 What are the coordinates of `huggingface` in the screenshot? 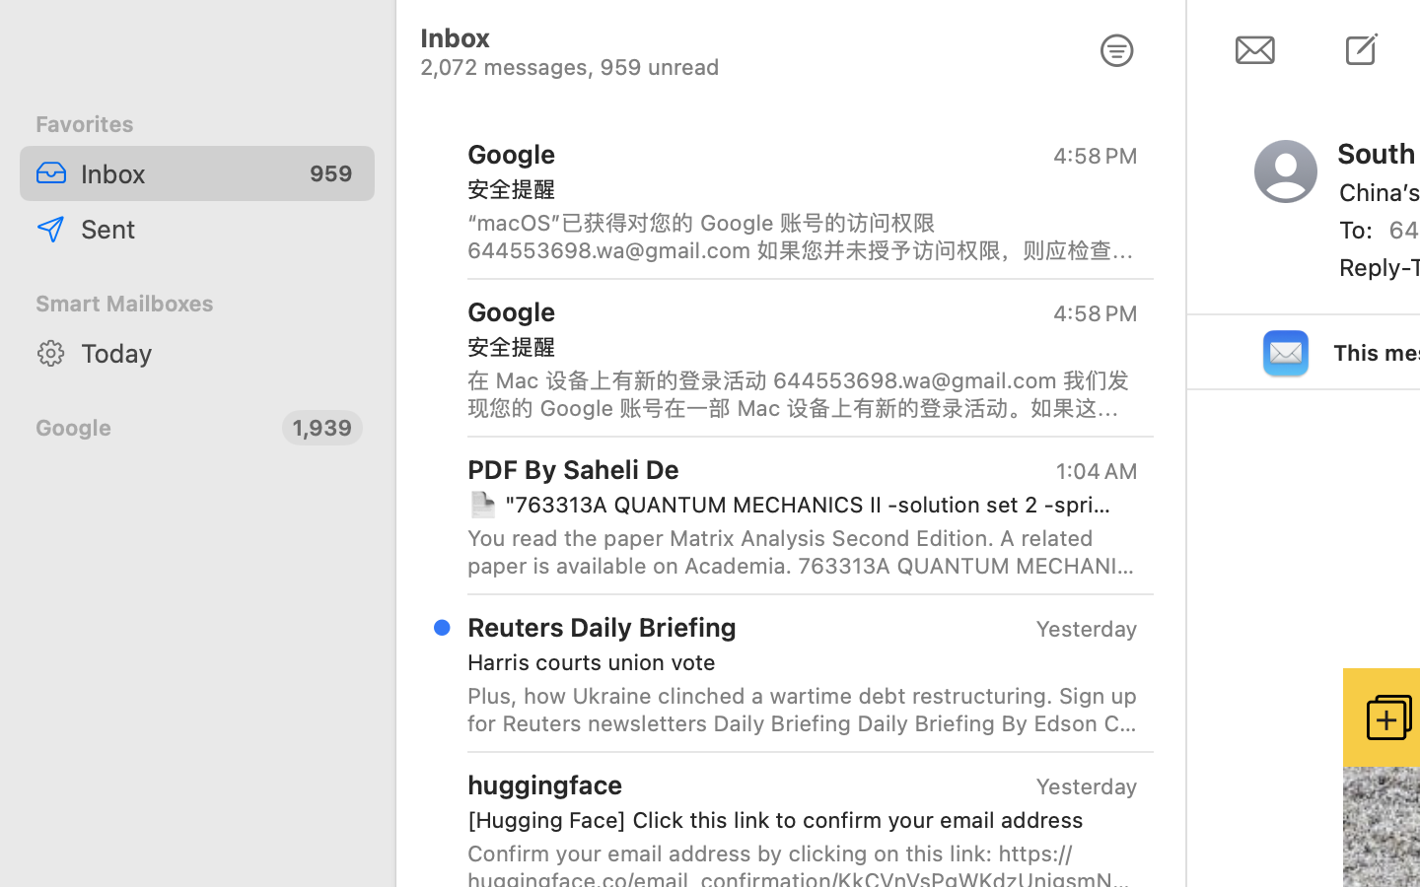 It's located at (545, 785).